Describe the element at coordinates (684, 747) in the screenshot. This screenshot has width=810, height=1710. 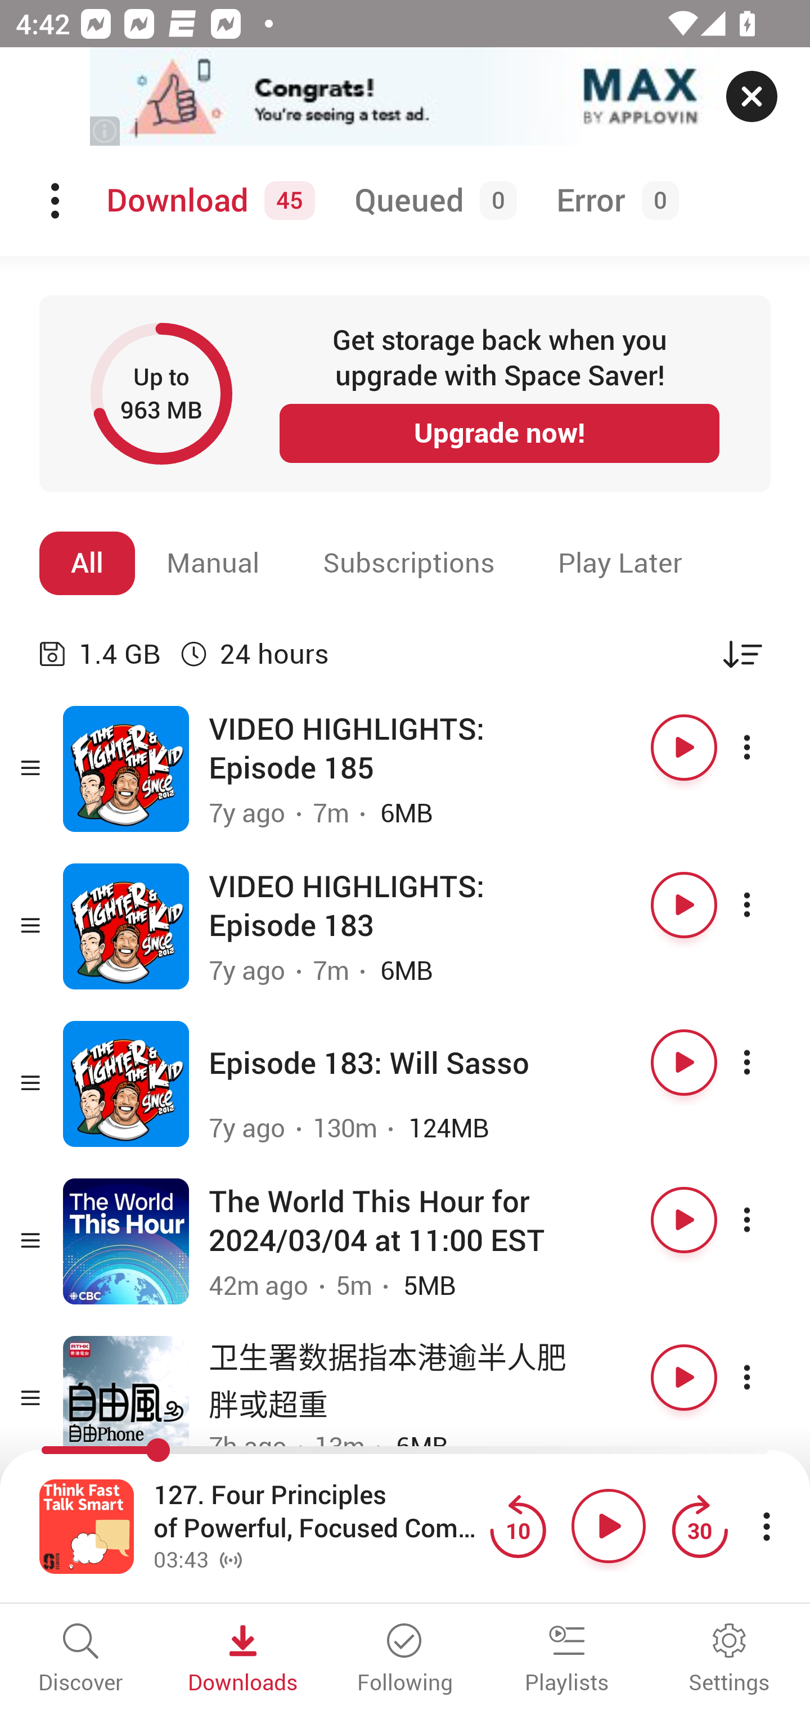
I see `Play button` at that location.